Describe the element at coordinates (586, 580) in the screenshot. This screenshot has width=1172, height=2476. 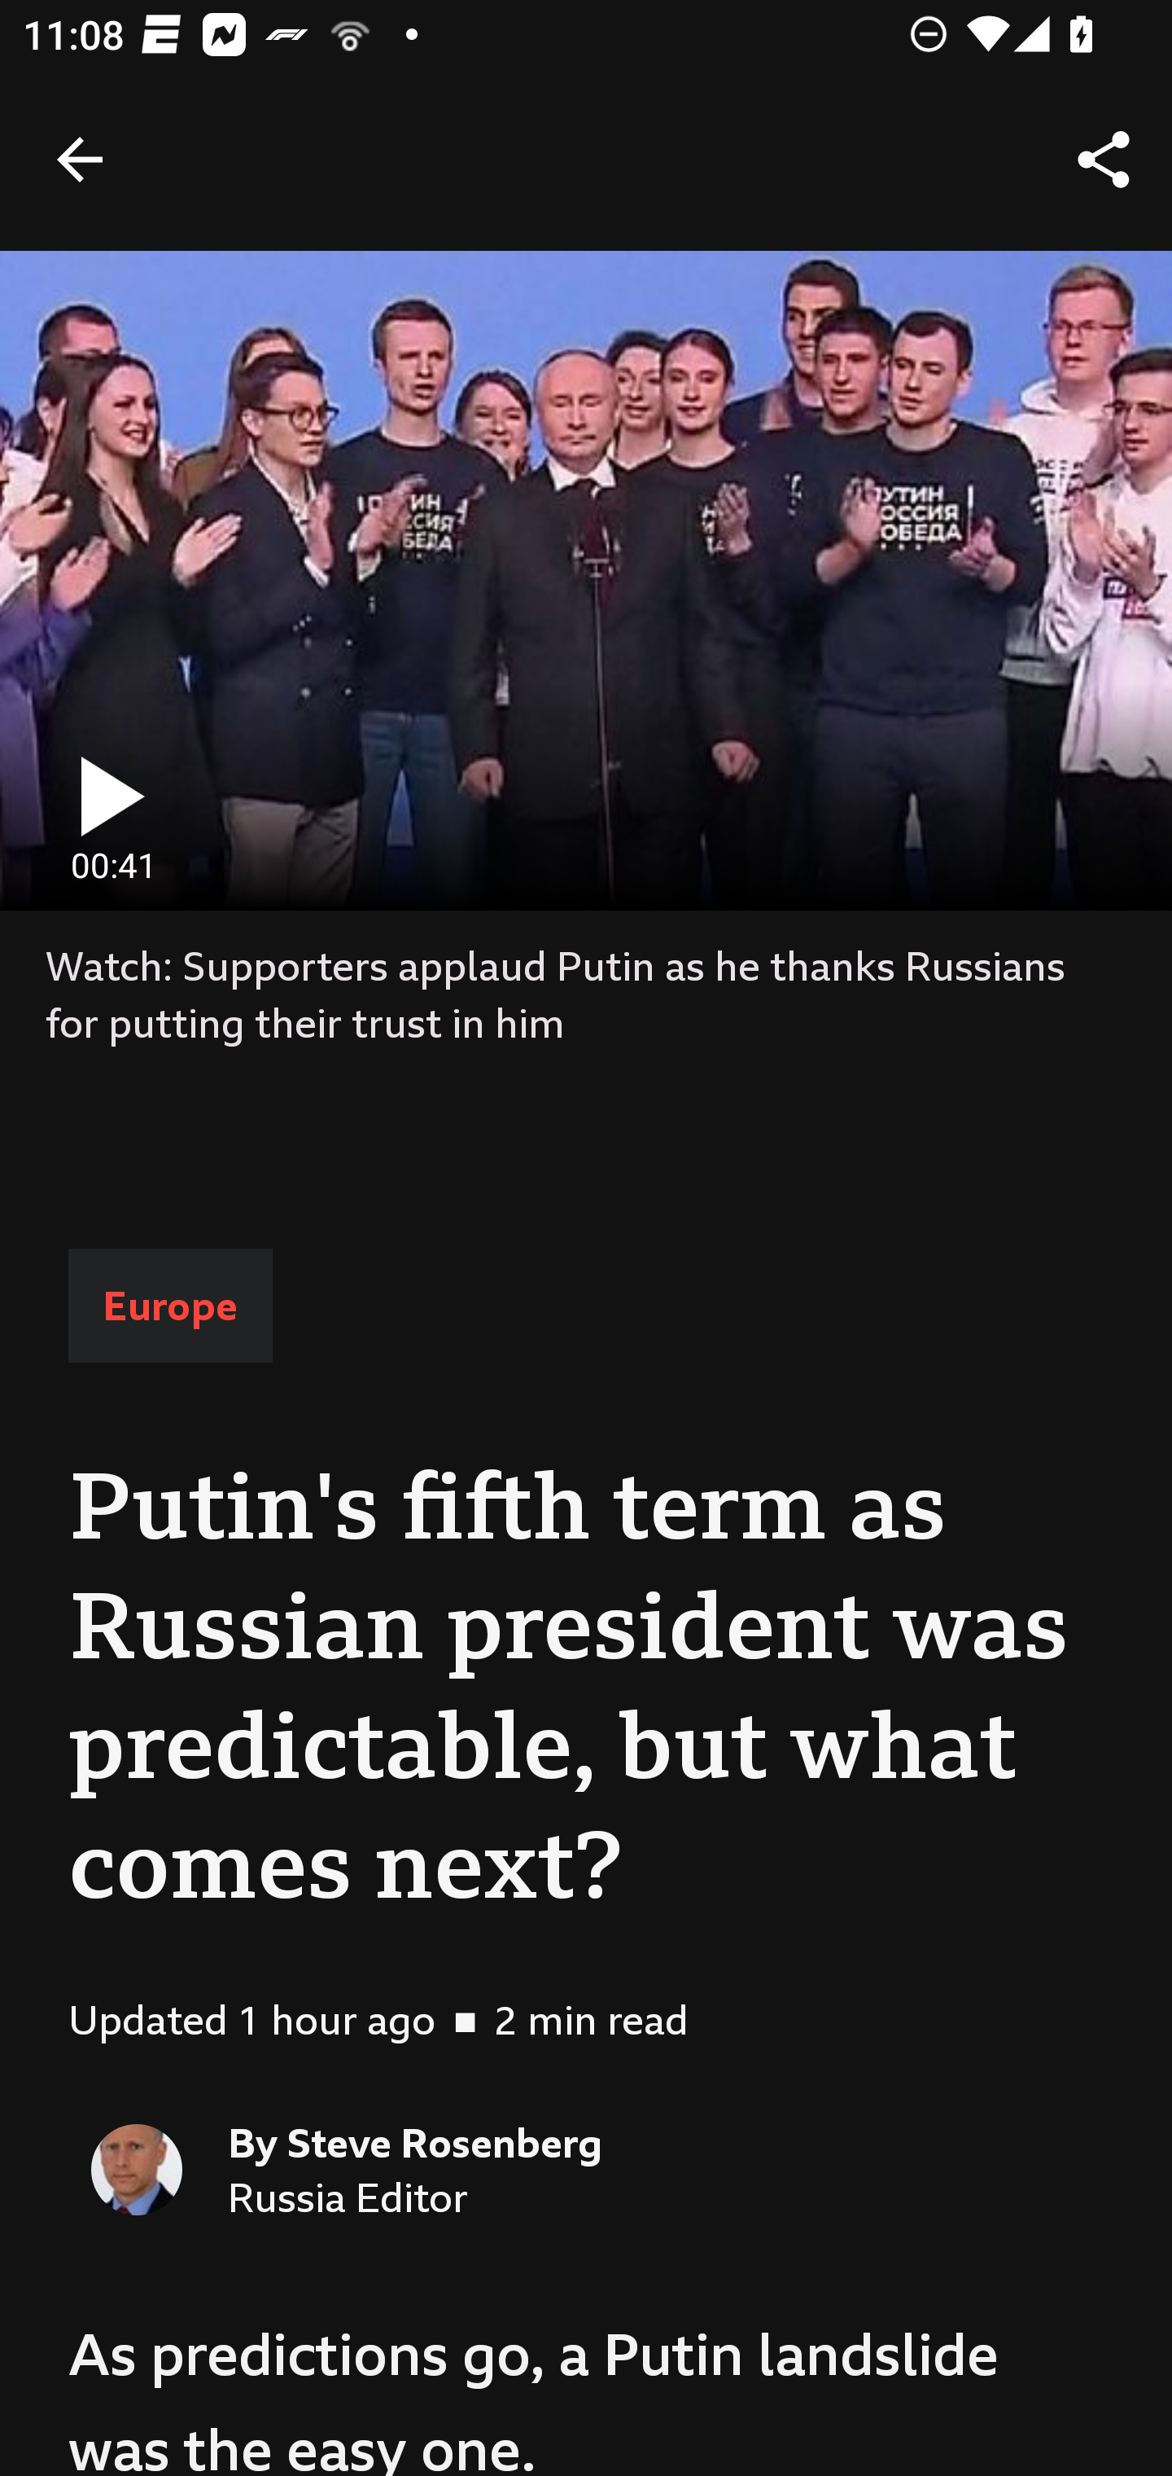
I see `play fullscreen 00:41 0 minutes, 41 seconds` at that location.